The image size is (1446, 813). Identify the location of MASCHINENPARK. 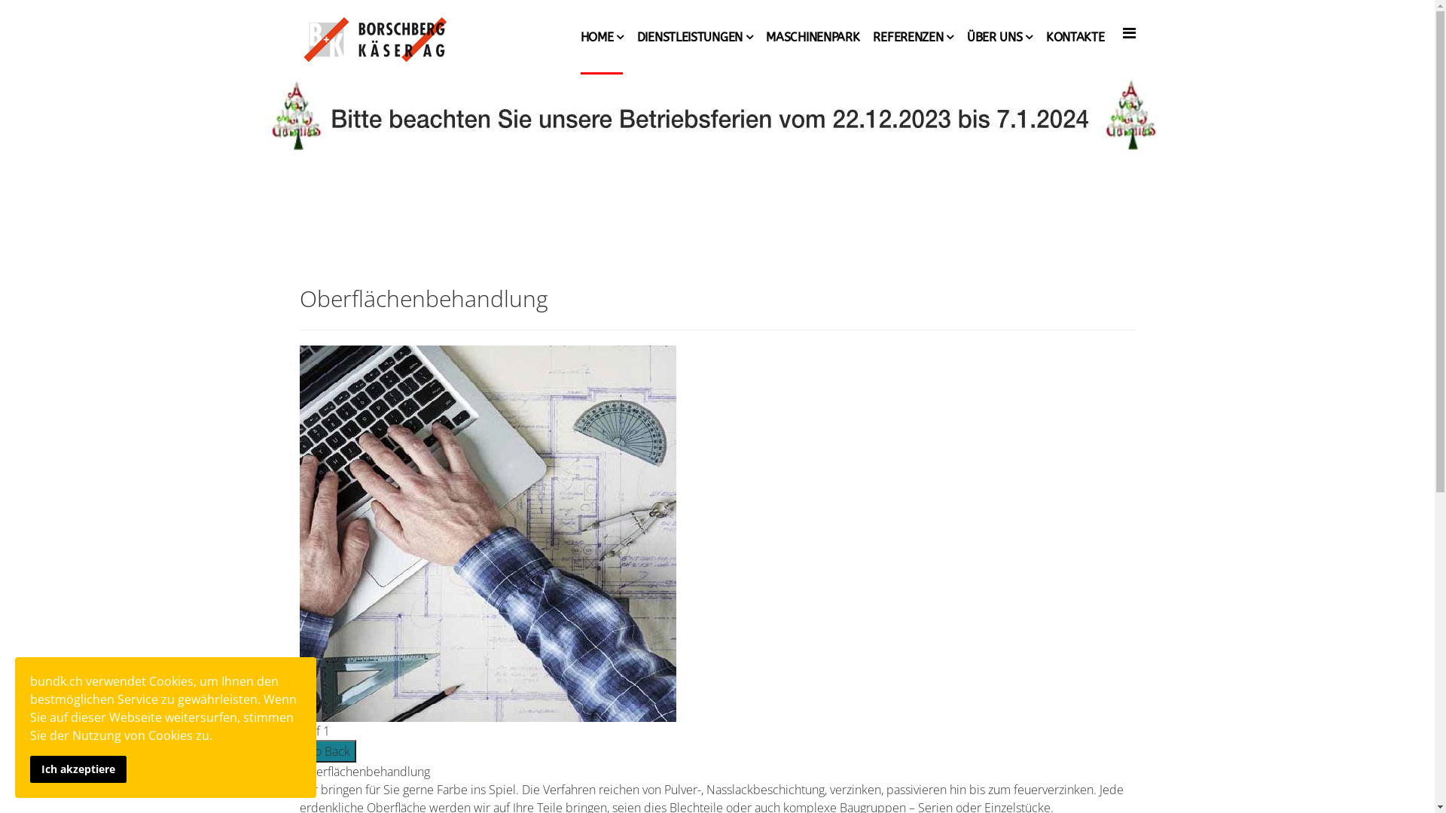
(813, 38).